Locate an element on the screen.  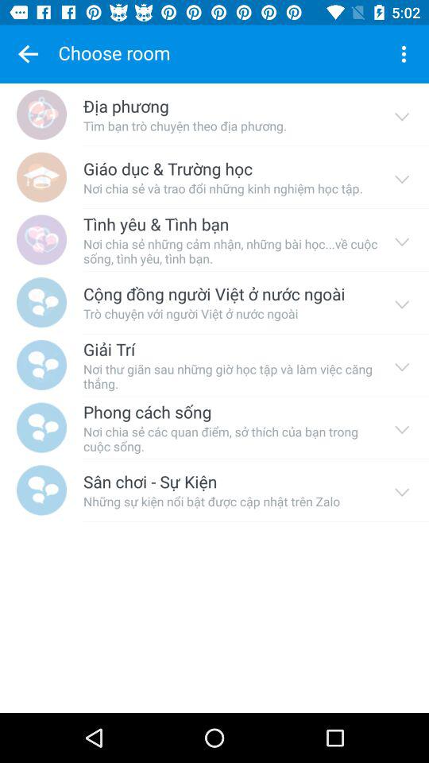
choose favourite symbol is located at coordinates (28, 54).